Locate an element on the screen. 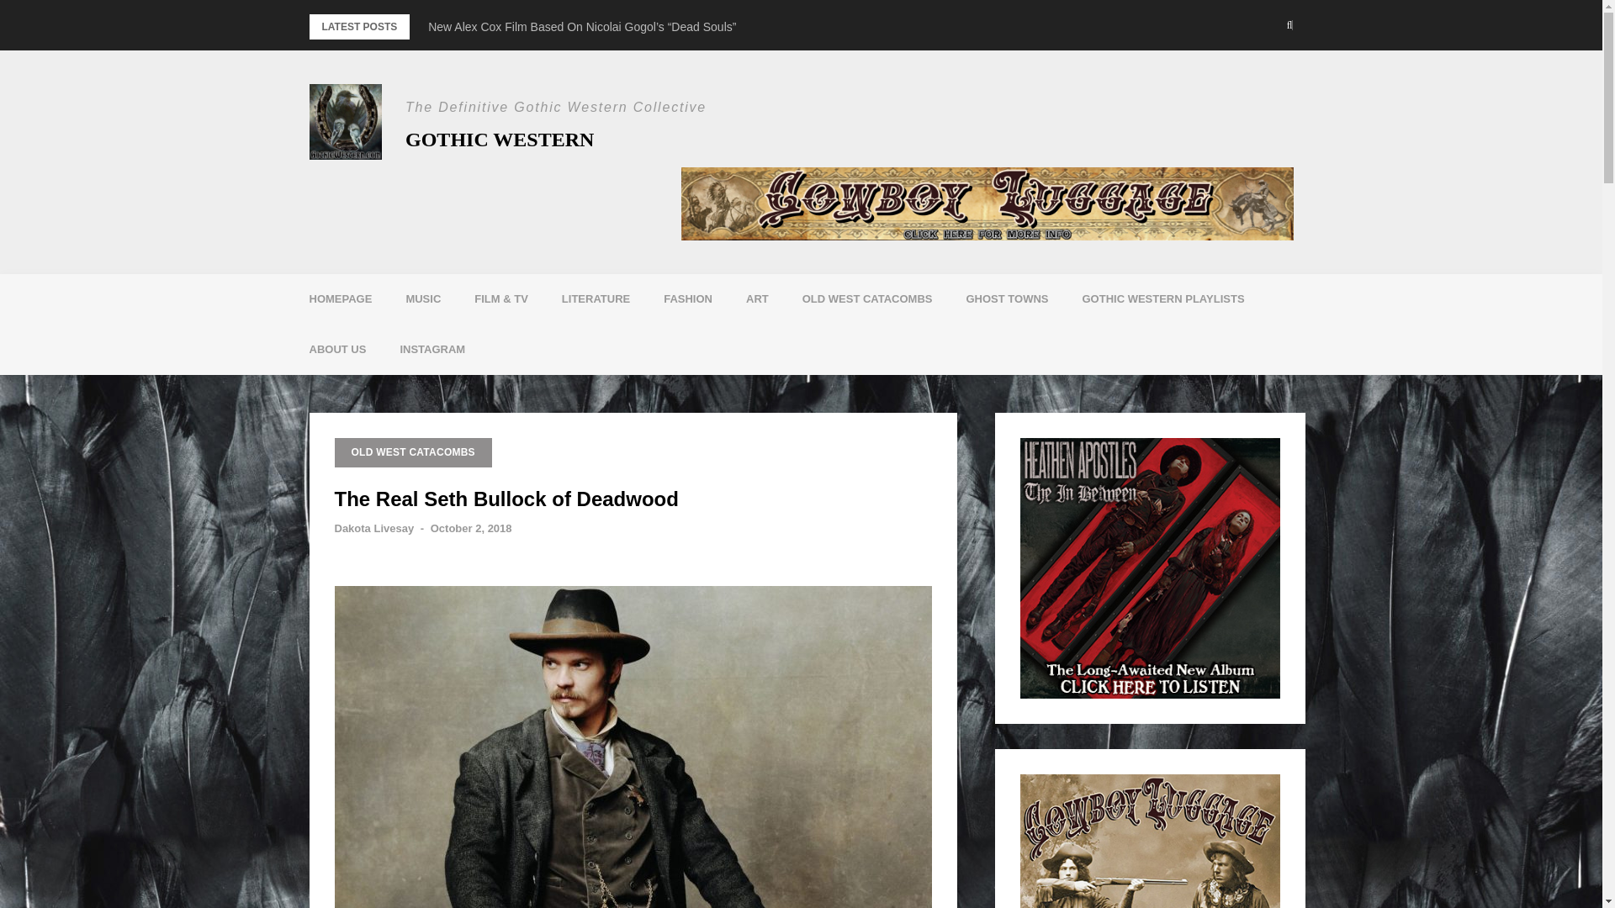  HOMEPAGE is located at coordinates (340, 299).